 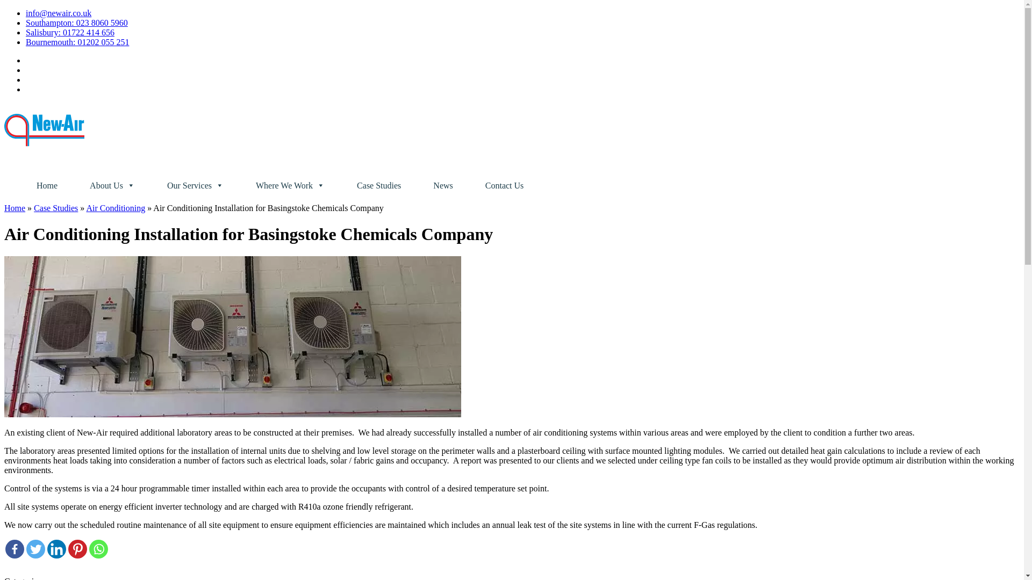 What do you see at coordinates (77, 23) in the screenshot?
I see `Southampton: 023 8060 5960` at bounding box center [77, 23].